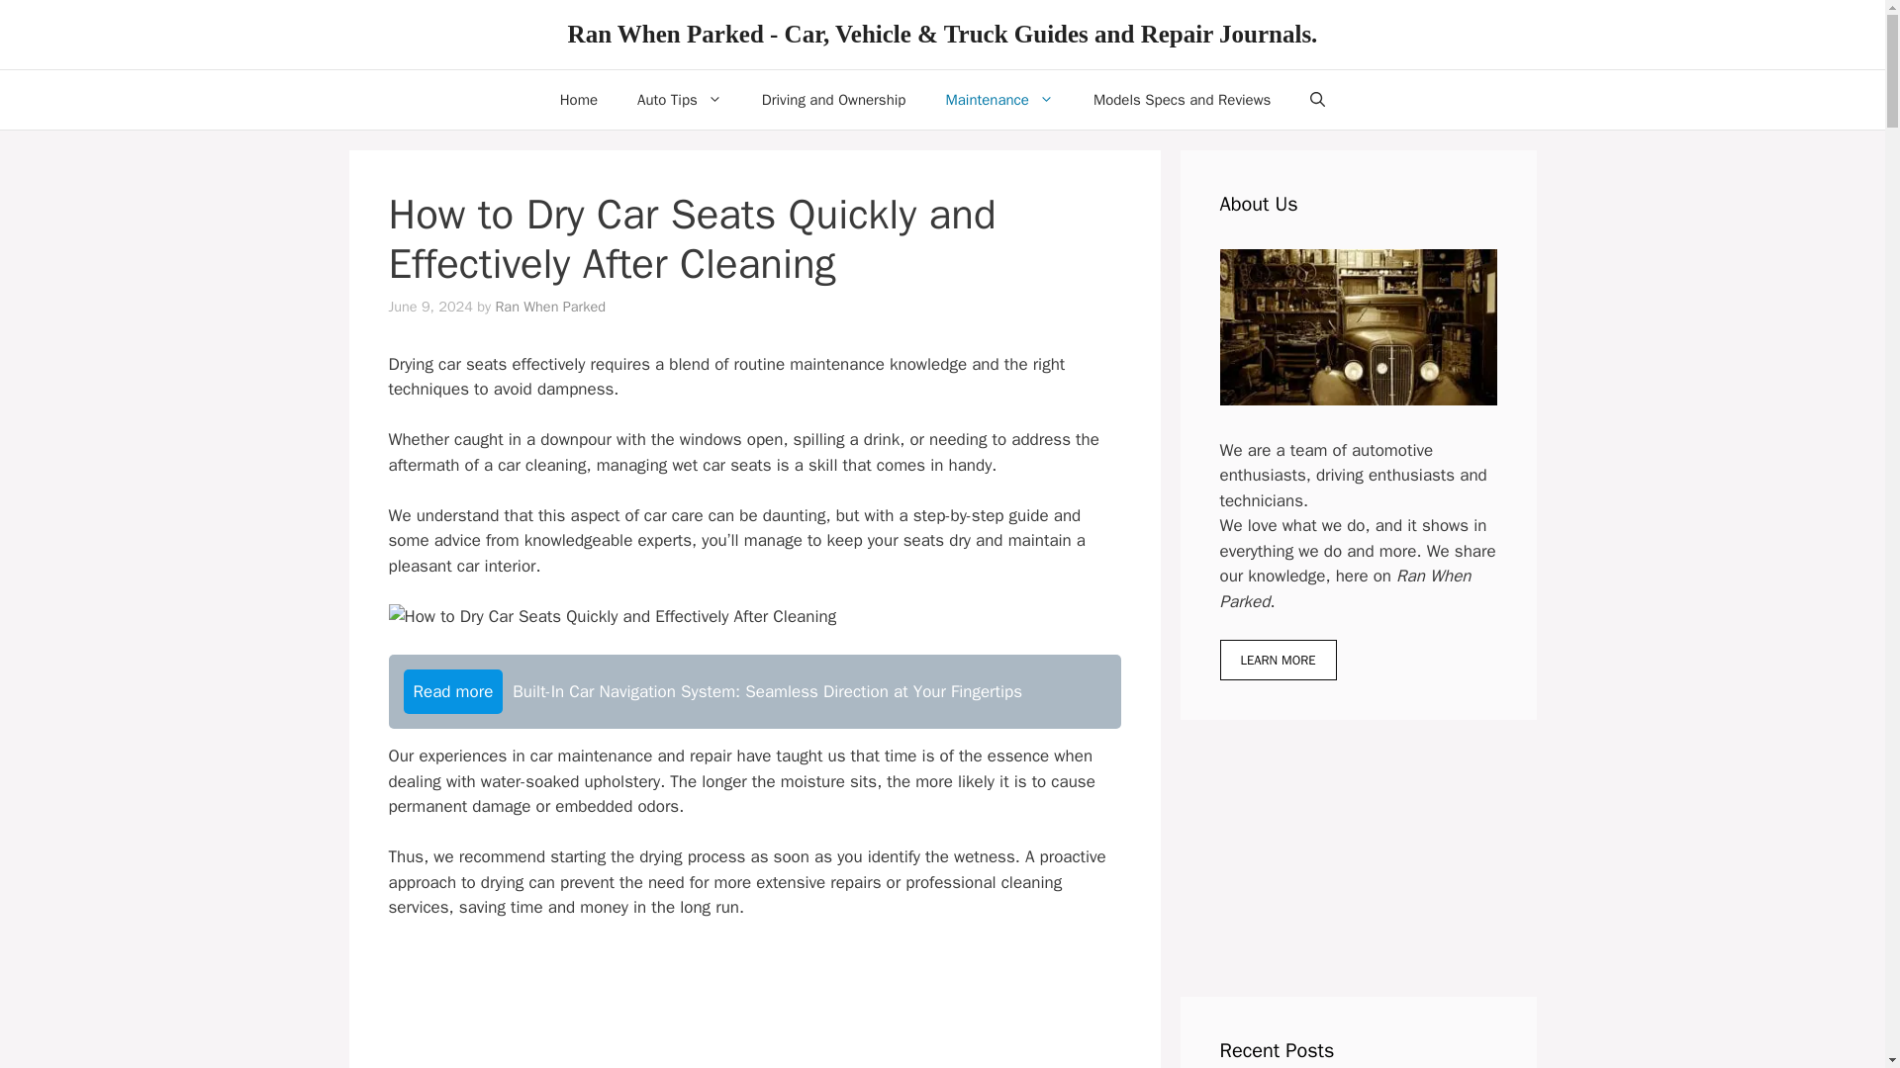 This screenshot has height=1068, width=1900. What do you see at coordinates (612, 617) in the screenshot?
I see `How to Dry Car Seats Quickly and Effectively After Cleaning` at bounding box center [612, 617].